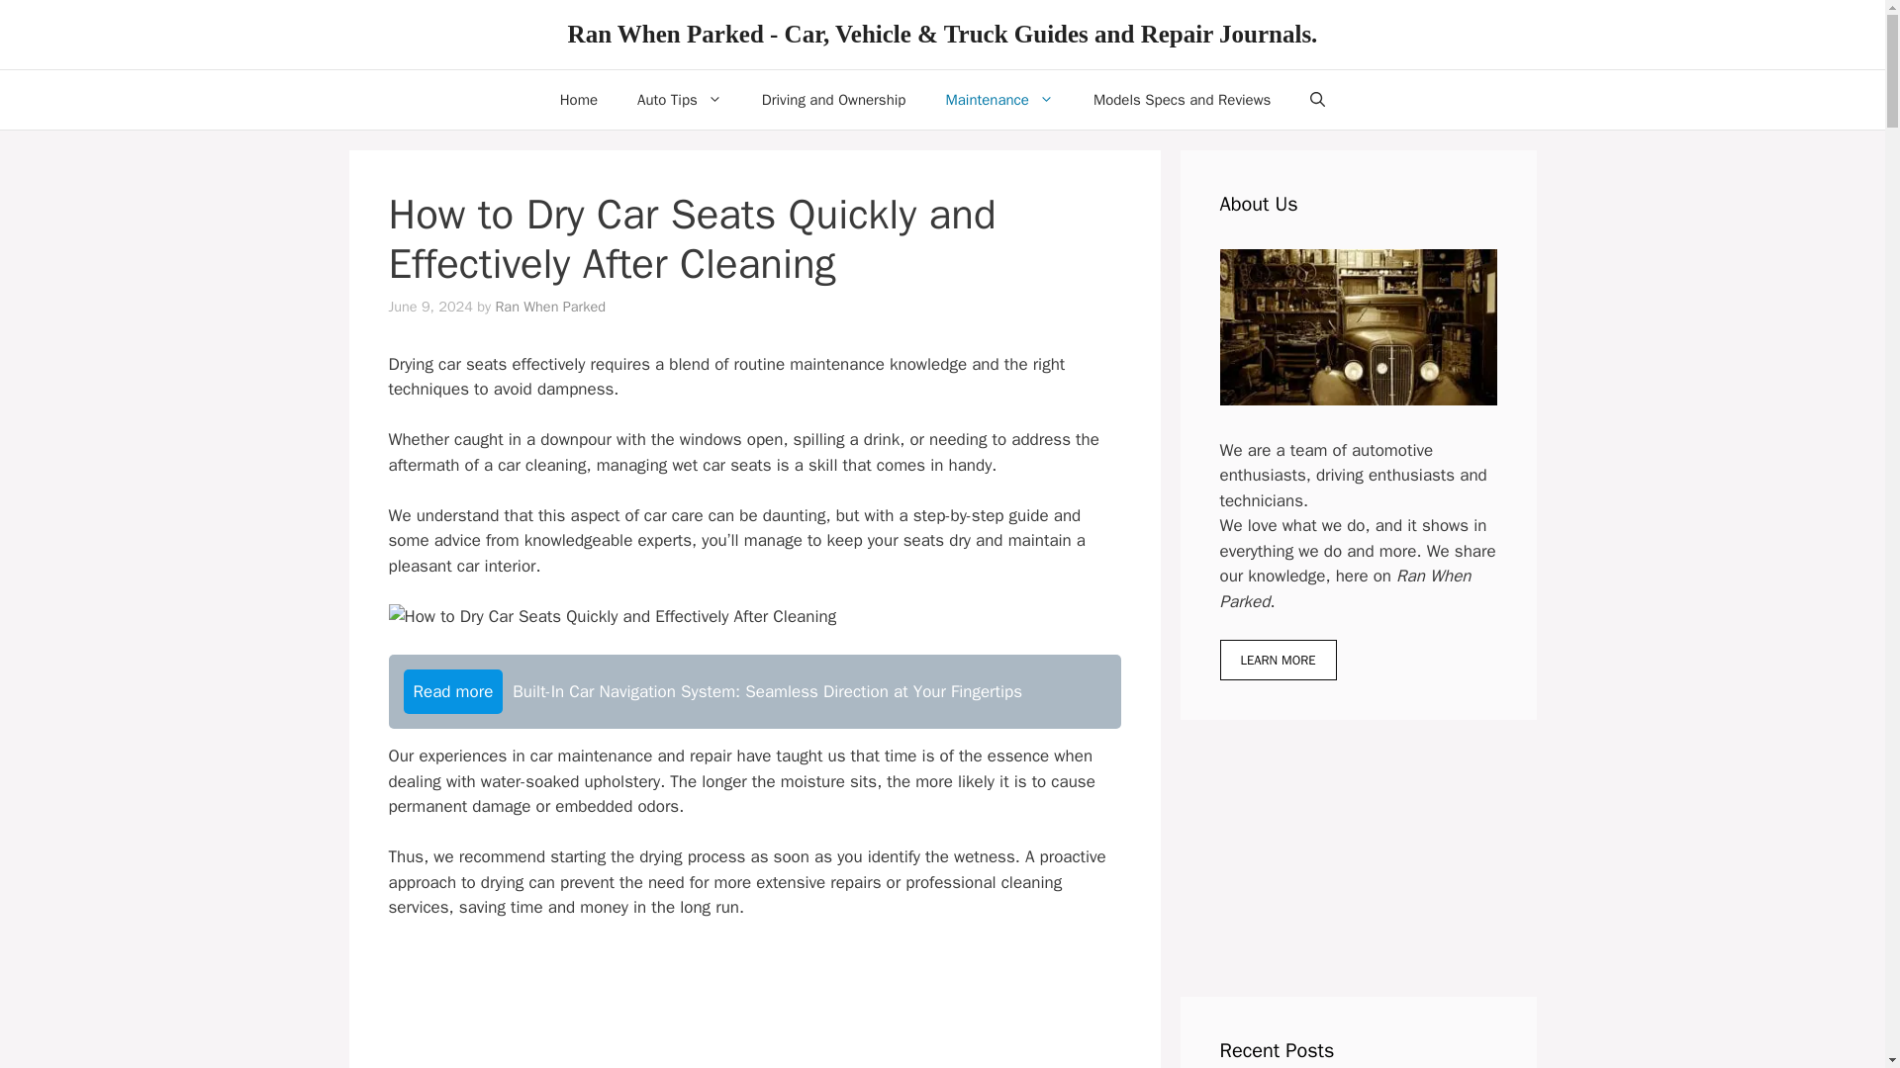 This screenshot has height=1068, width=1900. What do you see at coordinates (612, 617) in the screenshot?
I see `How to Dry Car Seats Quickly and Effectively After Cleaning` at bounding box center [612, 617].